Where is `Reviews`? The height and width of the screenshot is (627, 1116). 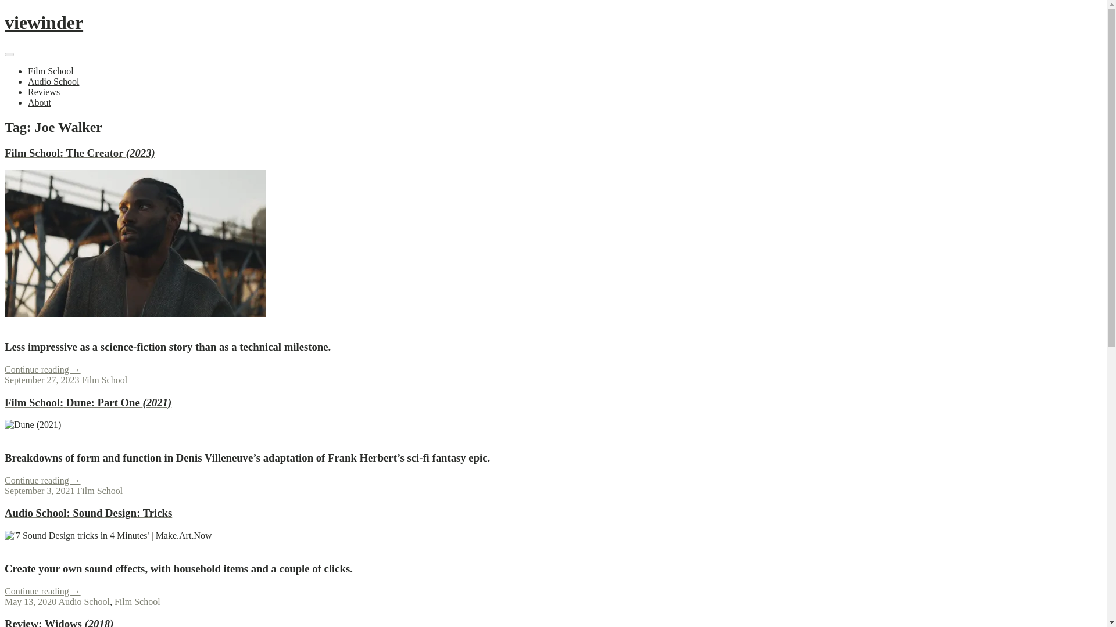 Reviews is located at coordinates (44, 92).